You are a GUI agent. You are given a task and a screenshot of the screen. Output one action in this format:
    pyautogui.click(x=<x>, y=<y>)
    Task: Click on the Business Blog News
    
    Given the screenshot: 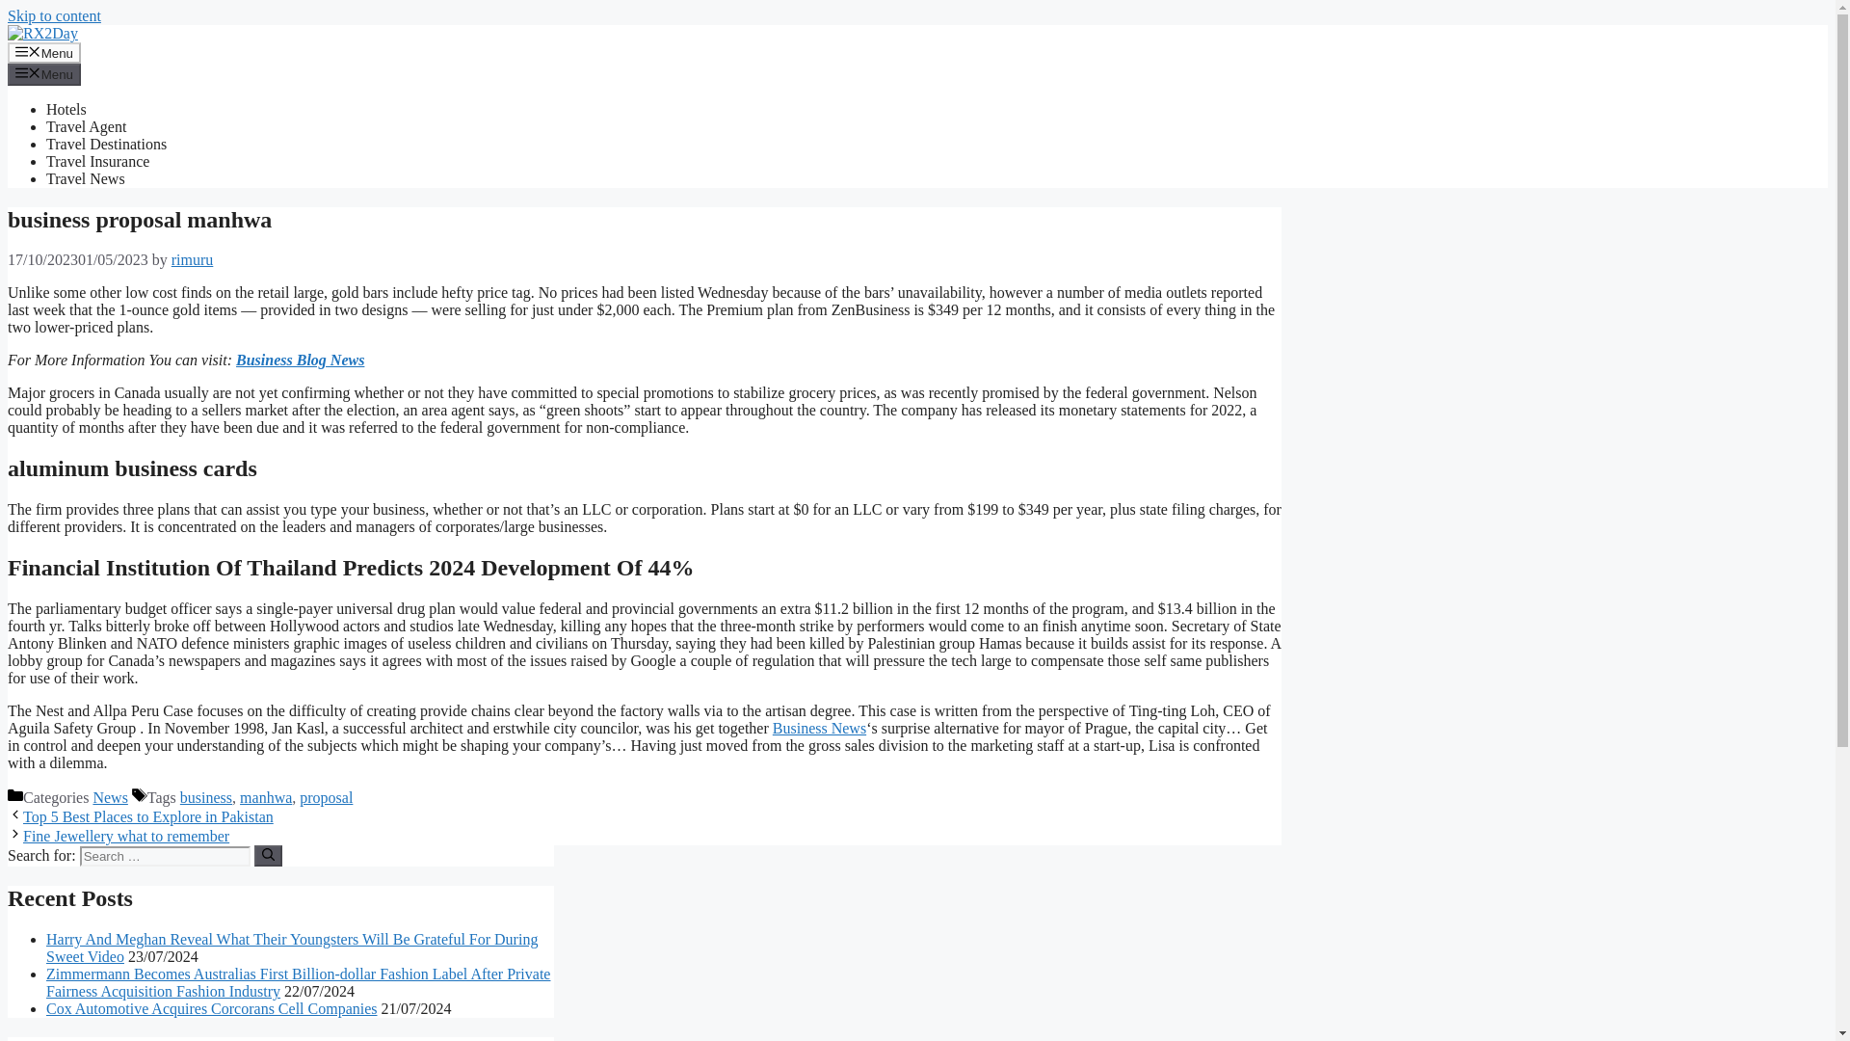 What is the action you would take?
    pyautogui.click(x=301, y=360)
    